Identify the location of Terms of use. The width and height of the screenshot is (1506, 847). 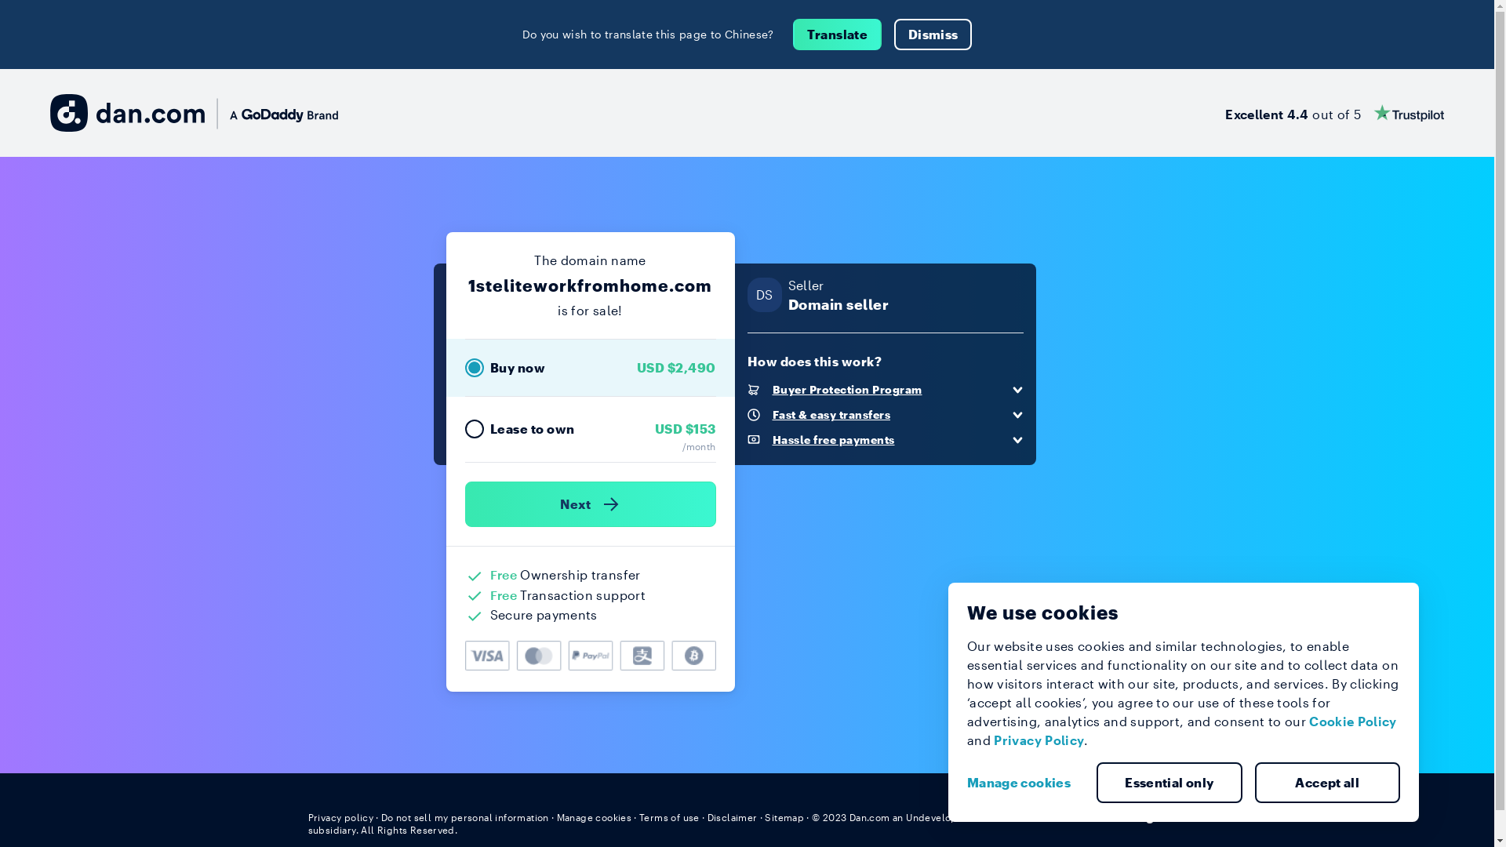
(670, 817).